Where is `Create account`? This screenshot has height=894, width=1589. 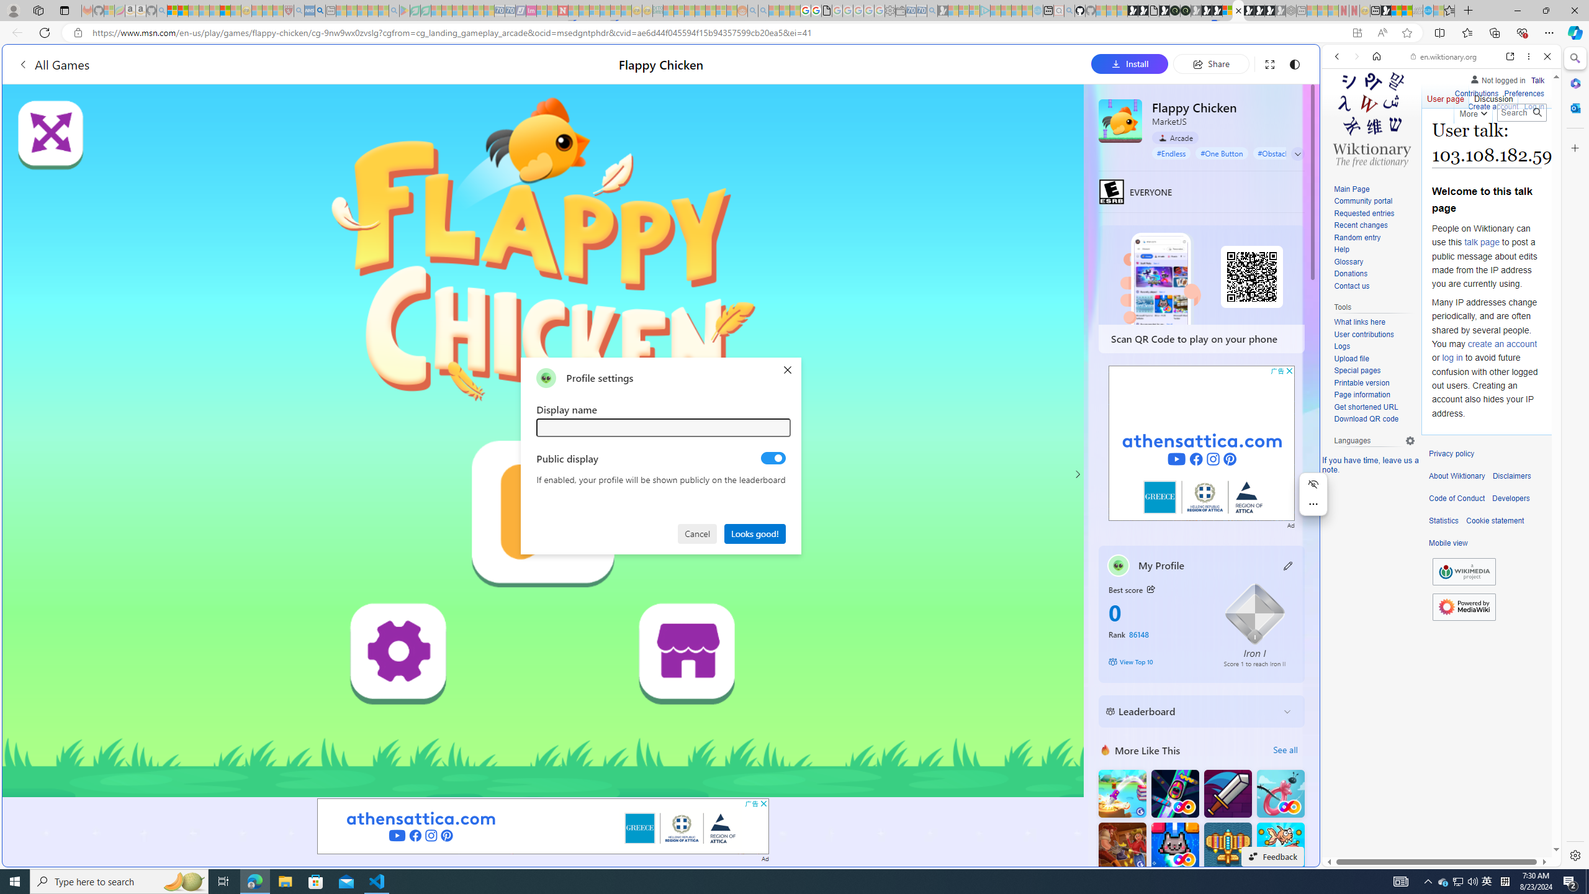
Create account is located at coordinates (1492, 107).